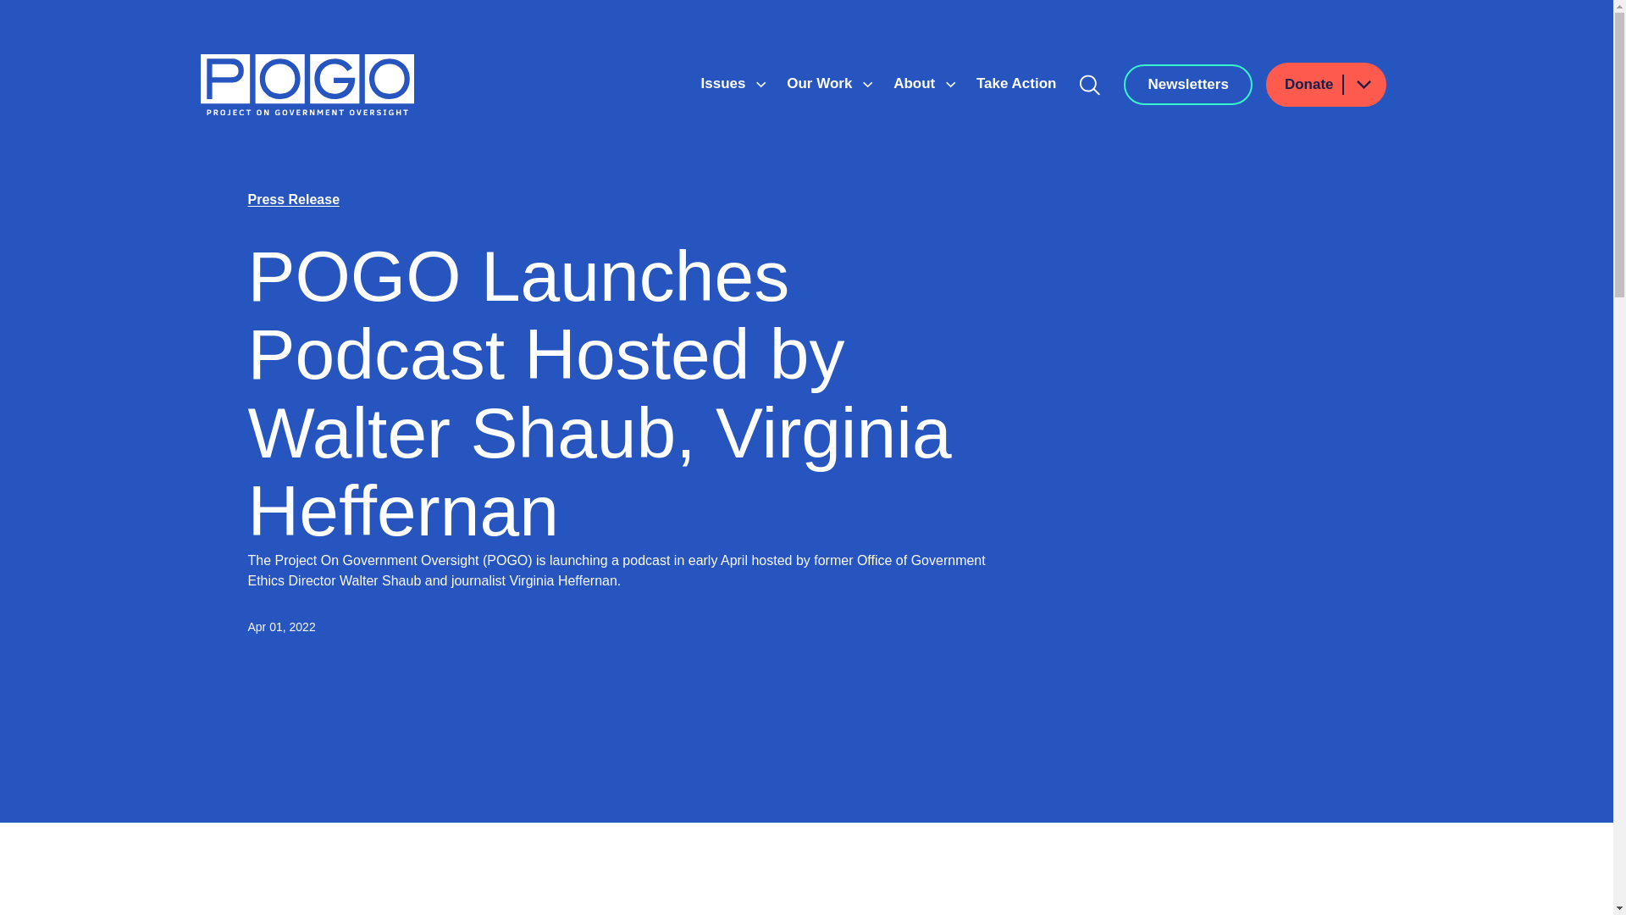 This screenshot has height=915, width=1626. Describe the element at coordinates (916, 83) in the screenshot. I see `About` at that location.